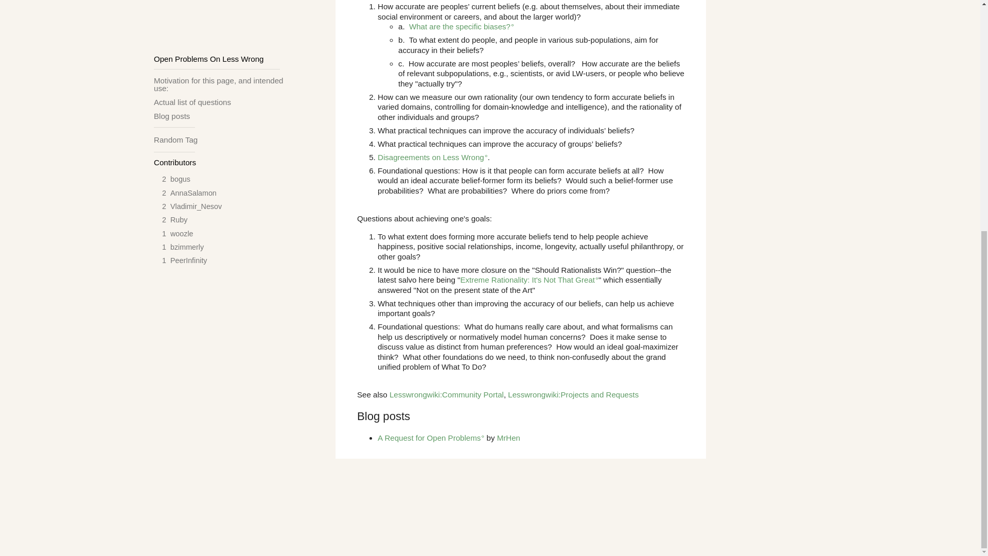 The width and height of the screenshot is (988, 556). I want to click on MrHen, so click(508, 438).